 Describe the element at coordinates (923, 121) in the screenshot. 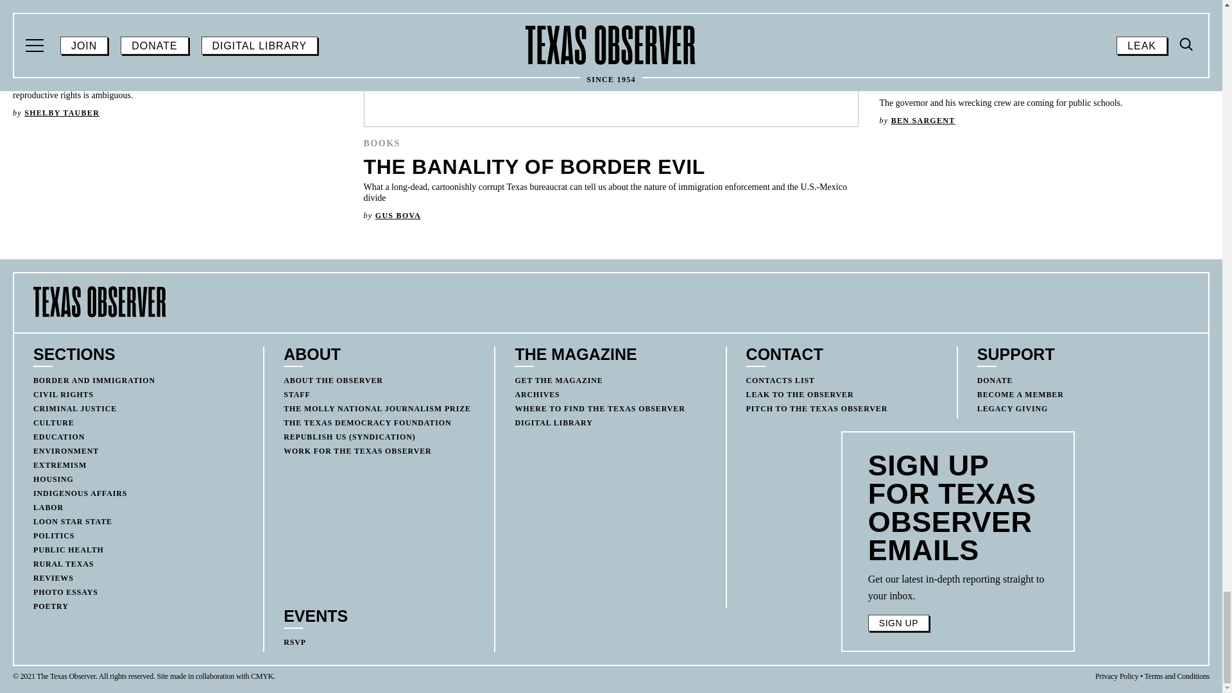

I see `Post by Ben Sargent` at that location.